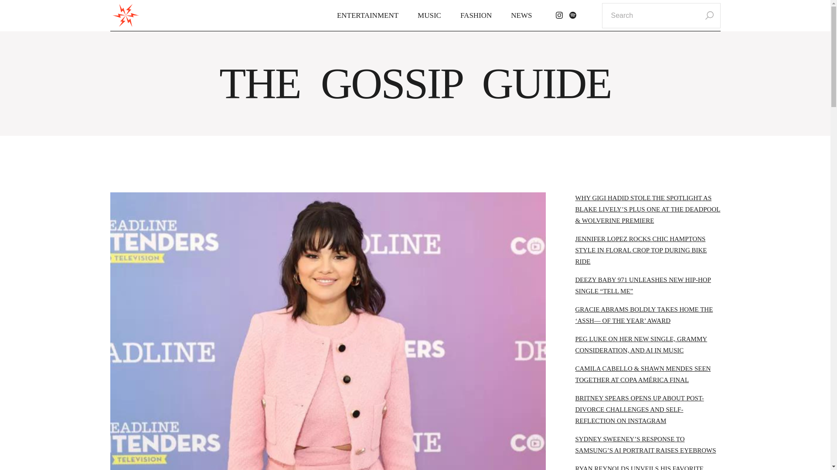  Describe the element at coordinates (429, 16) in the screenshot. I see `MUSIC` at that location.